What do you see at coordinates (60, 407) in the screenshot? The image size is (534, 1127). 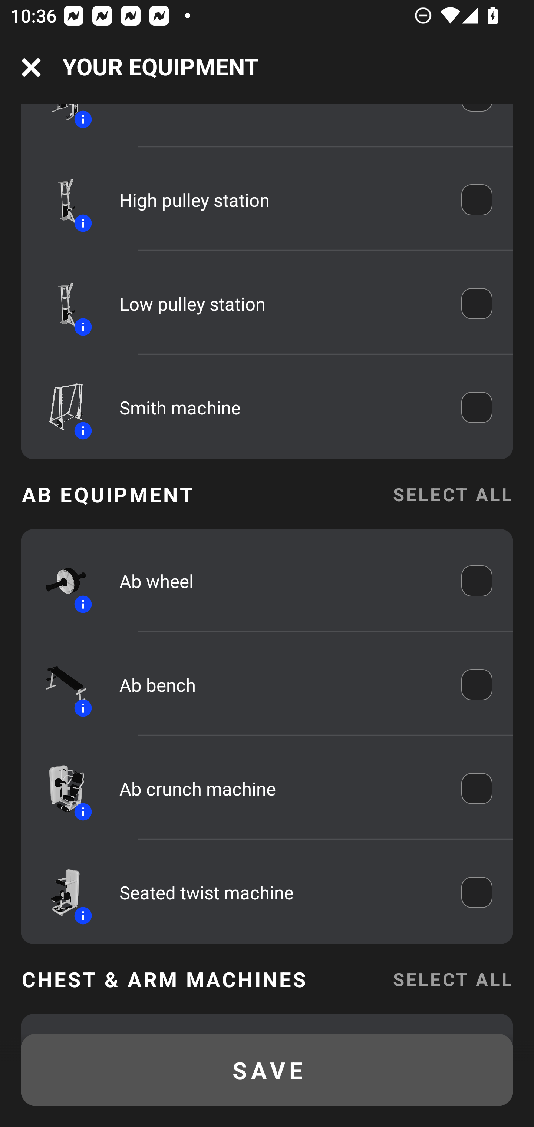 I see `Equipment icon Information icon` at bounding box center [60, 407].